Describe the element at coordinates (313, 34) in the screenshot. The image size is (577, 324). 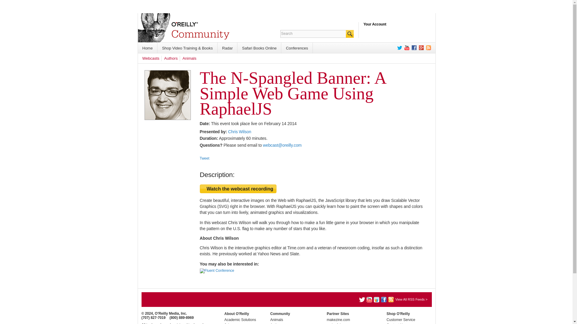
I see `Search` at that location.